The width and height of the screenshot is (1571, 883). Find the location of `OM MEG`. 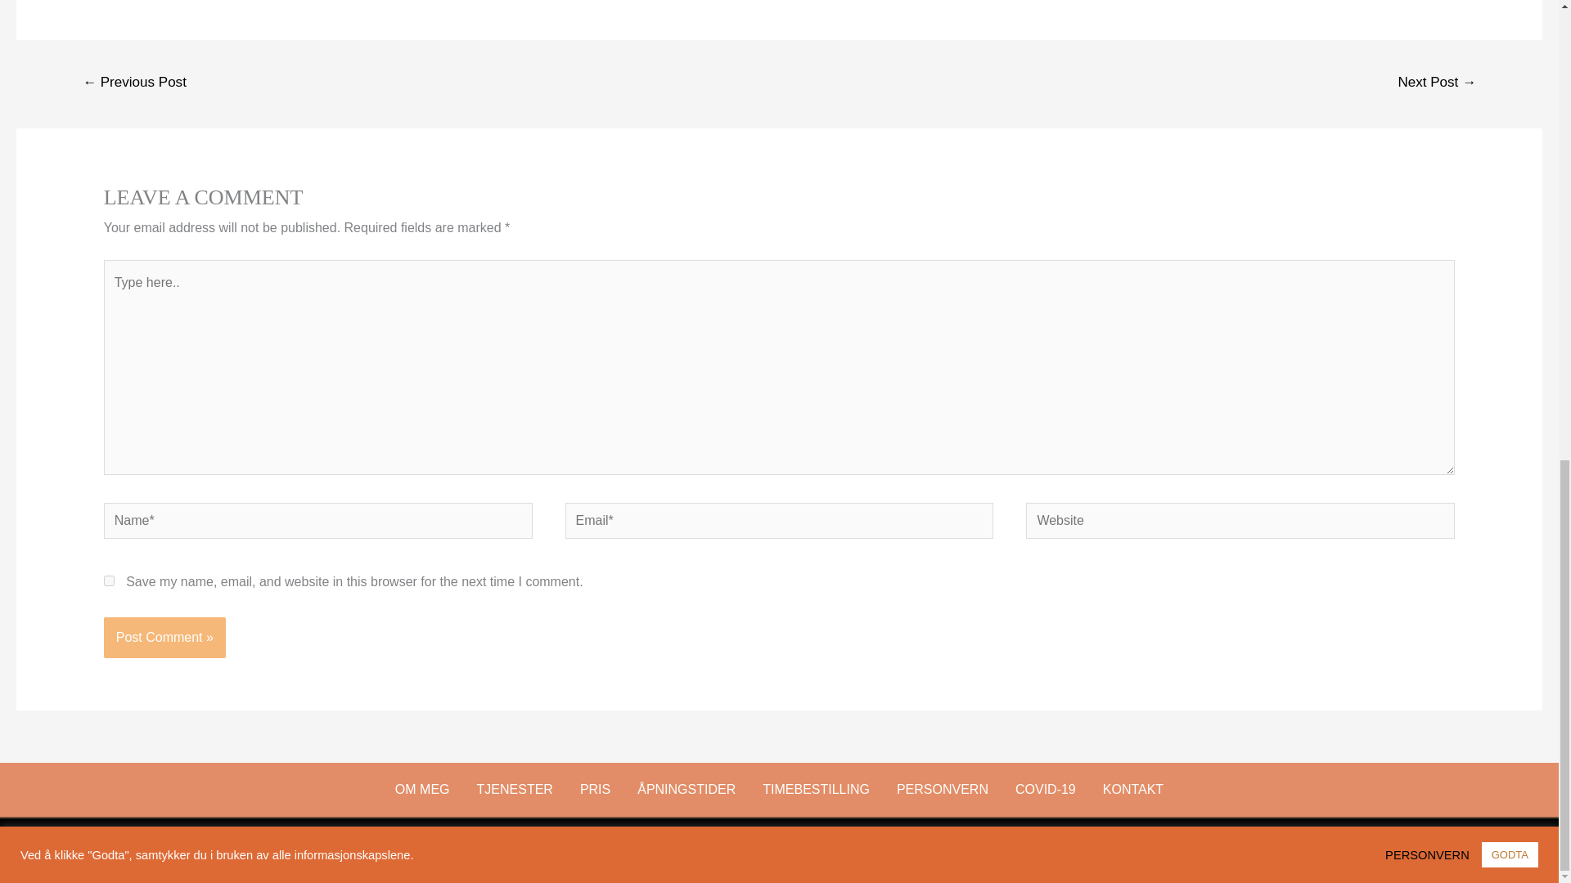

OM MEG is located at coordinates (422, 790).